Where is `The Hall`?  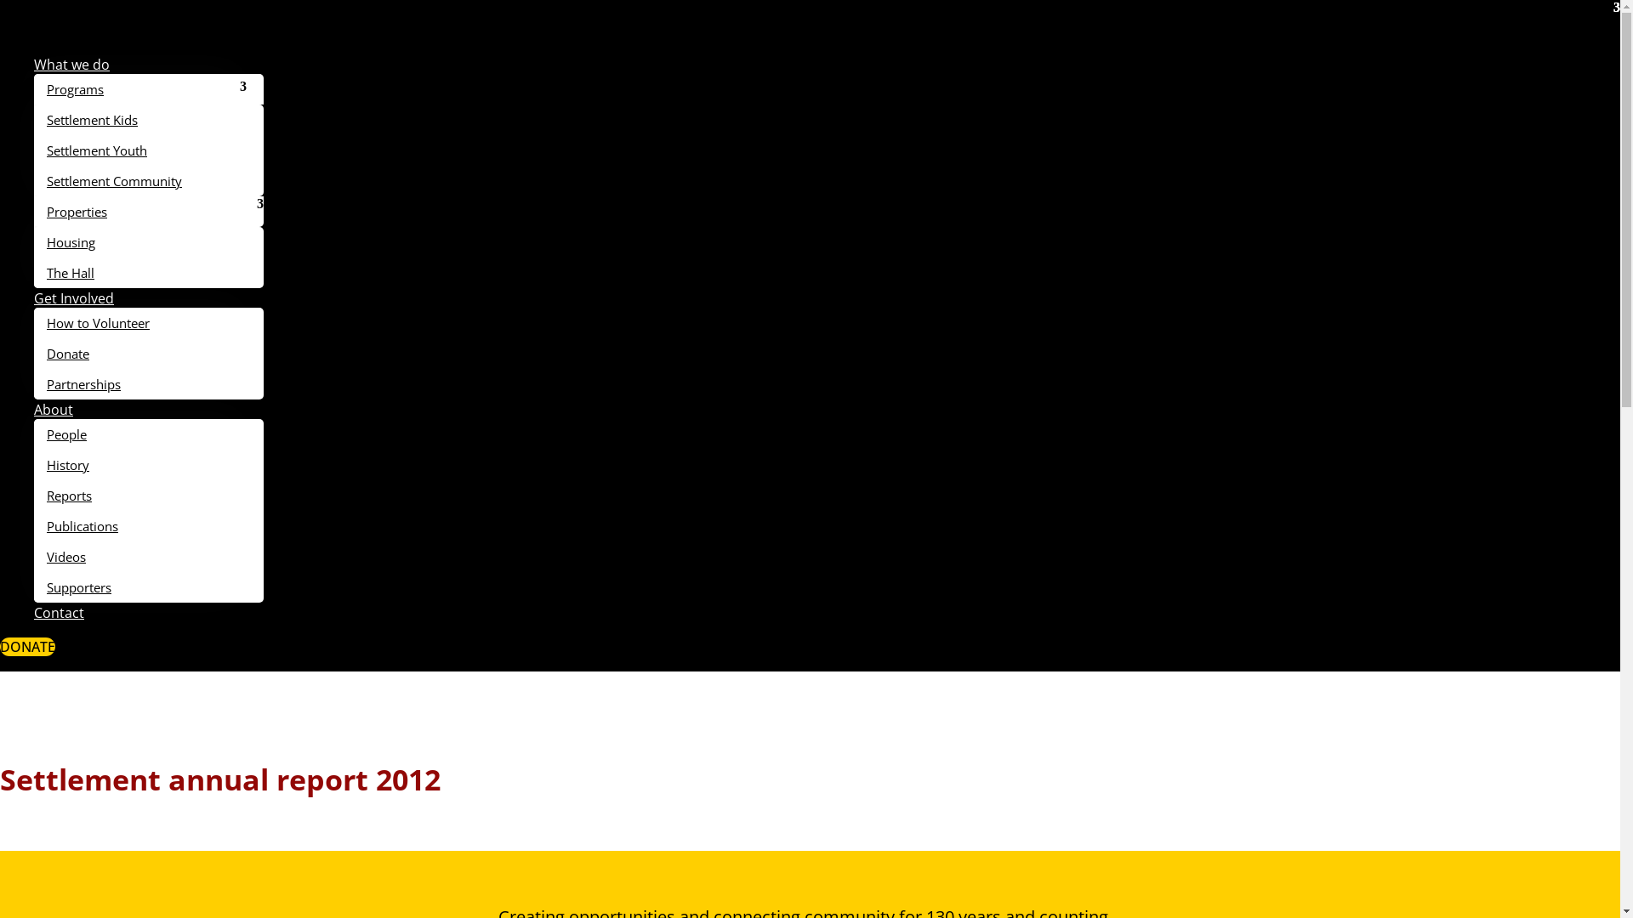 The Hall is located at coordinates (149, 273).